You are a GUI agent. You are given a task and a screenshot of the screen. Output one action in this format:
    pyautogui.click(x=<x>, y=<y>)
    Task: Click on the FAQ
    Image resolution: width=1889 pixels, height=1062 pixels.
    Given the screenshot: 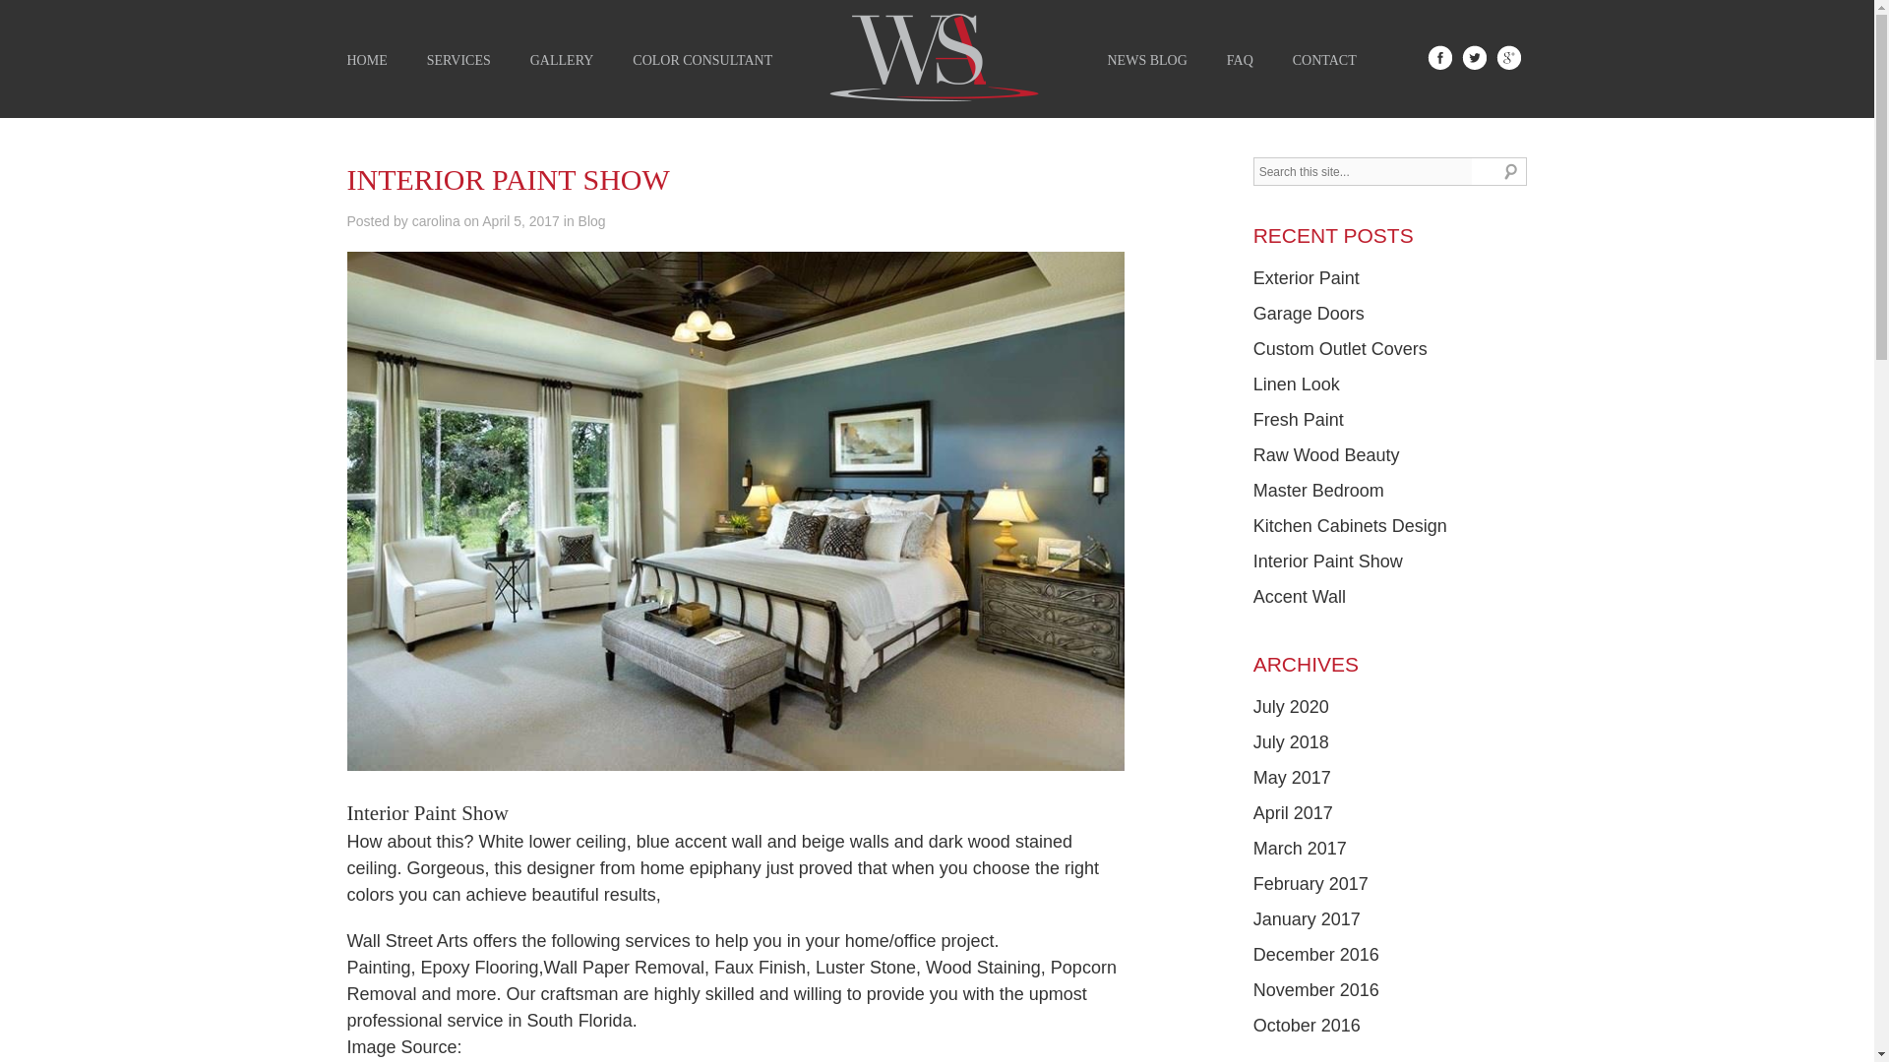 What is the action you would take?
    pyautogui.click(x=1240, y=61)
    